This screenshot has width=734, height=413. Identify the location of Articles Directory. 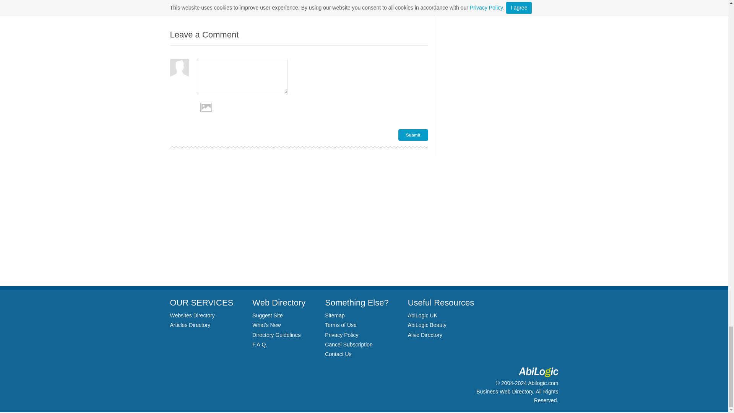
(190, 325).